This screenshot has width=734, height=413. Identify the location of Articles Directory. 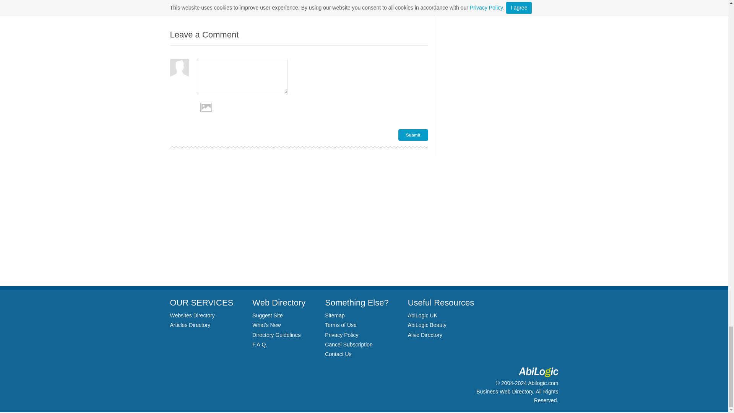
(190, 325).